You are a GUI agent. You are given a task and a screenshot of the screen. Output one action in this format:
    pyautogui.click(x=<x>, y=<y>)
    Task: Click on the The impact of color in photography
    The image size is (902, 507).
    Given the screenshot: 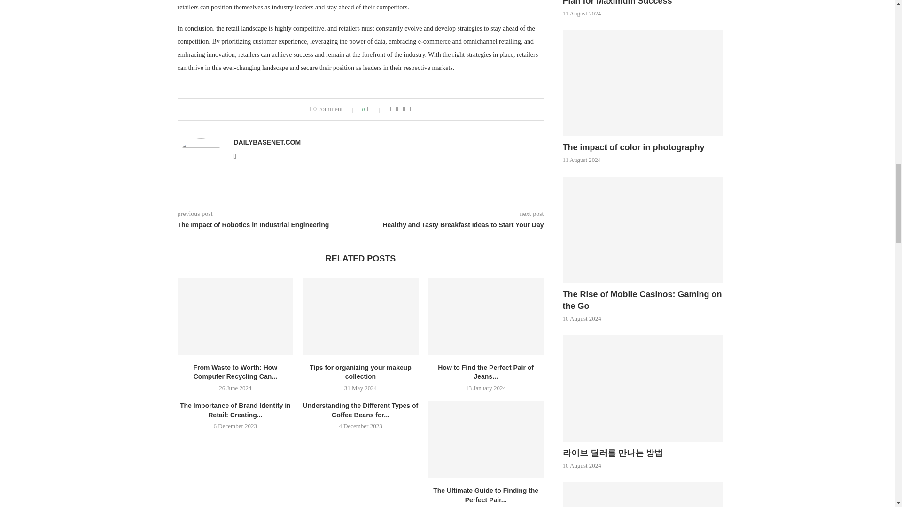 What is the action you would take?
    pyautogui.click(x=643, y=147)
    